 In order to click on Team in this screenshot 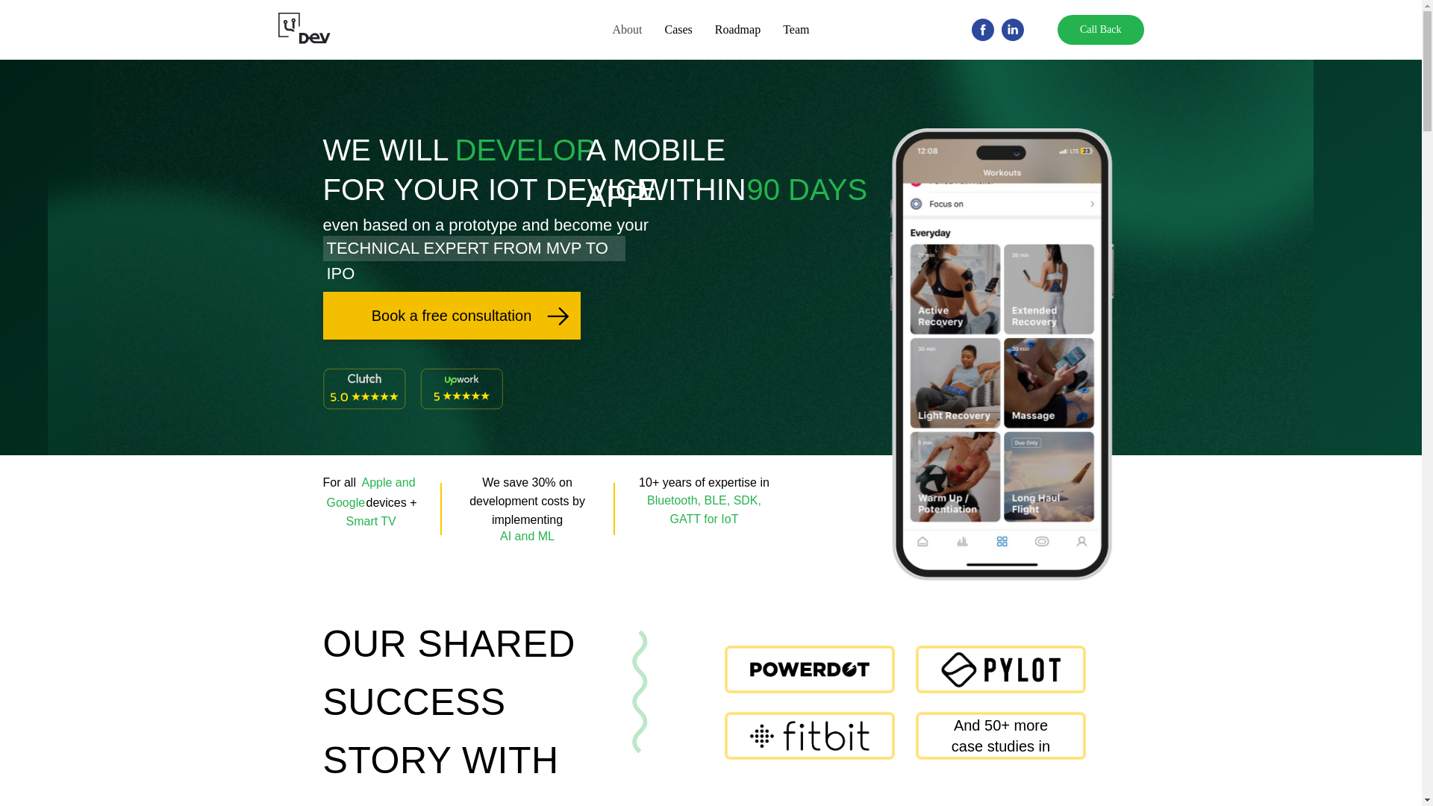, I will do `click(796, 29)`.